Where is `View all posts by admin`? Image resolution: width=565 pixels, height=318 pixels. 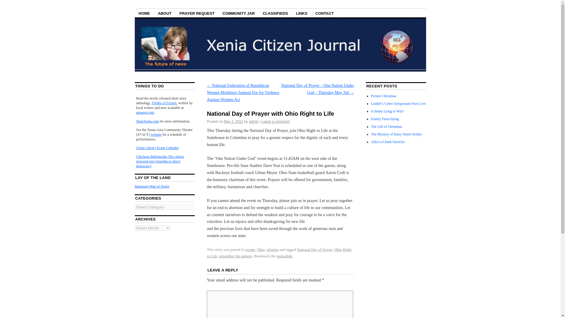 View all posts by admin is located at coordinates (254, 122).